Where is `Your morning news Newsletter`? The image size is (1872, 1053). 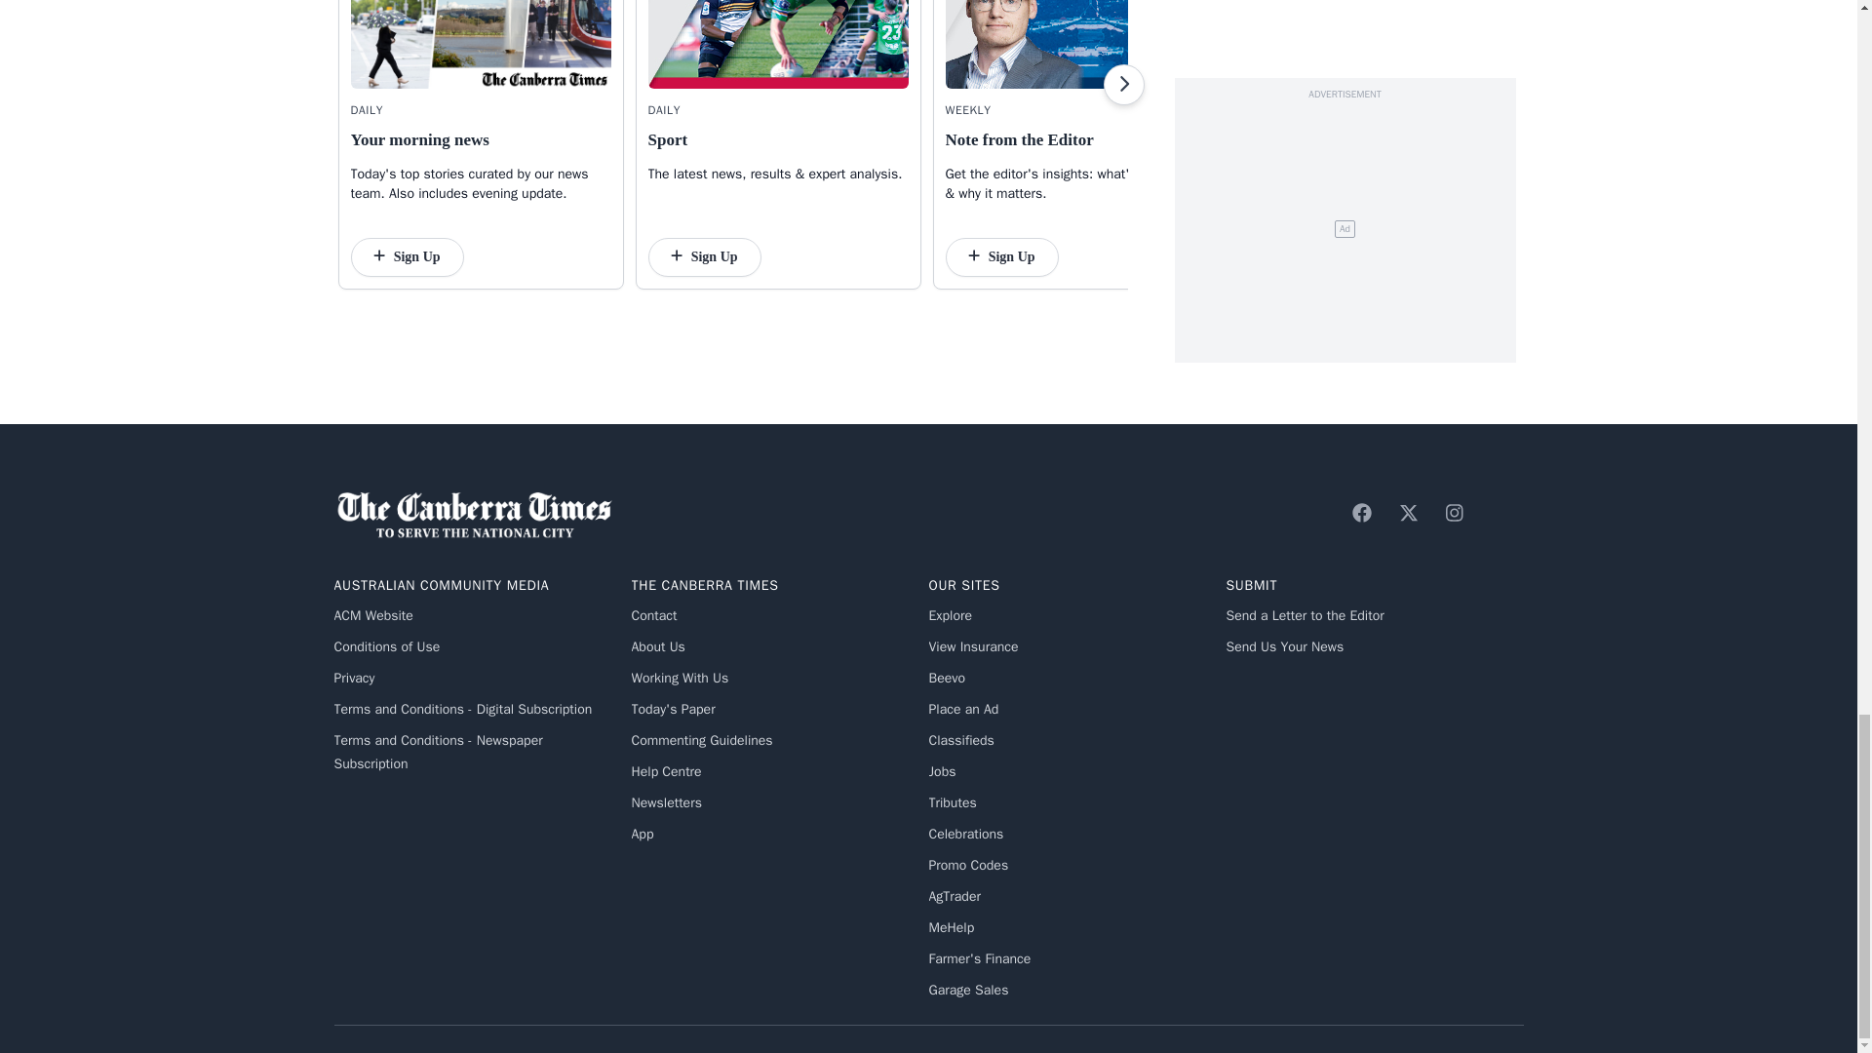
Your morning news Newsletter is located at coordinates (482, 44).